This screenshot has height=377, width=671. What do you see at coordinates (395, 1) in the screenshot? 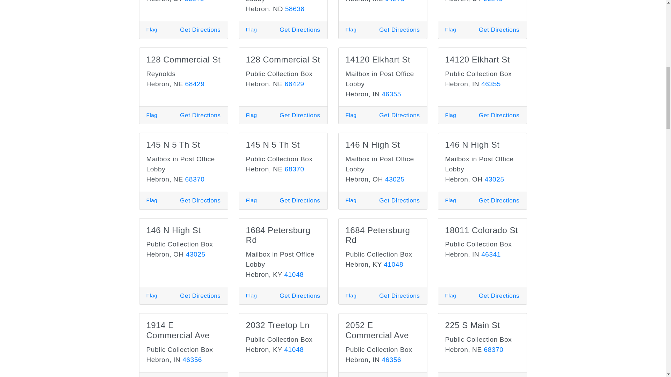
I see `04270` at bounding box center [395, 1].